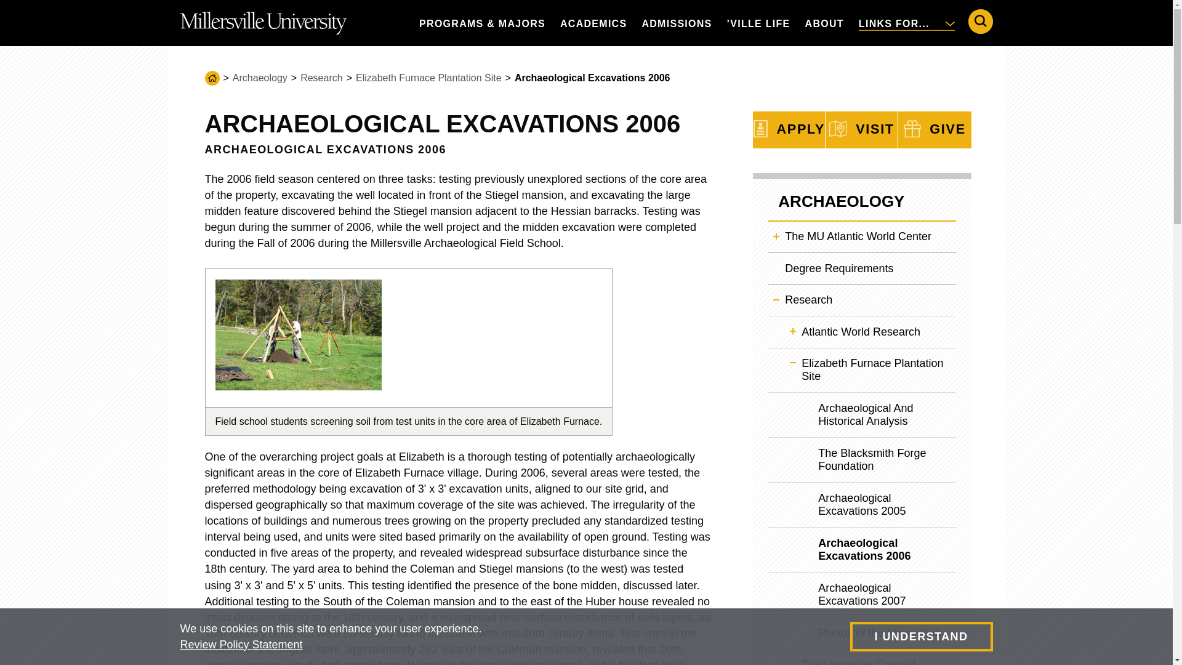 The width and height of the screenshot is (1182, 665). Describe the element at coordinates (593, 23) in the screenshot. I see `Academics` at that location.